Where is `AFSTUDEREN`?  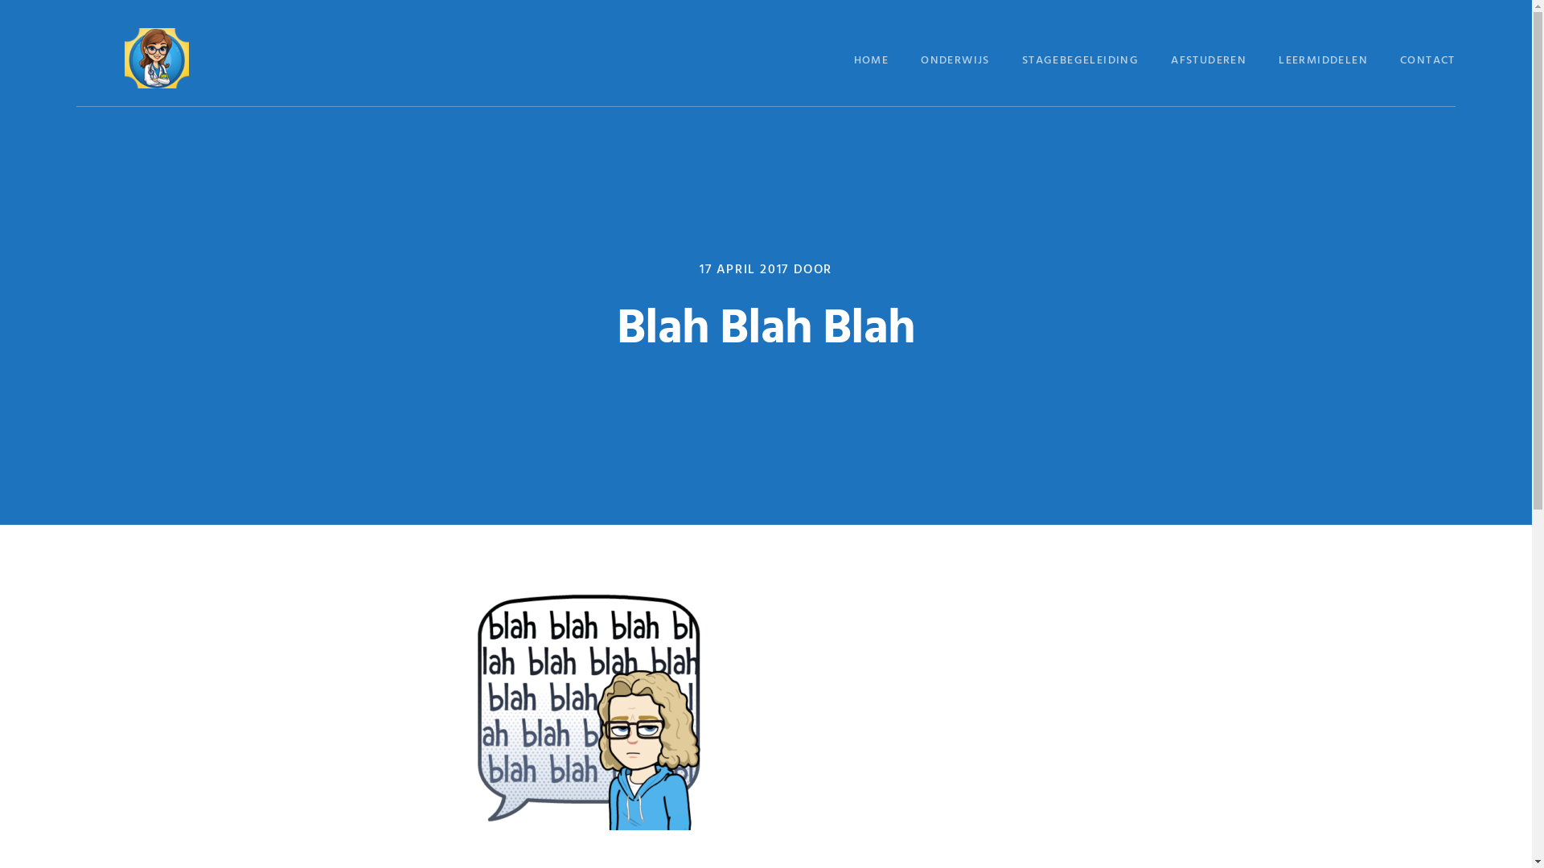 AFSTUDEREN is located at coordinates (1209, 61).